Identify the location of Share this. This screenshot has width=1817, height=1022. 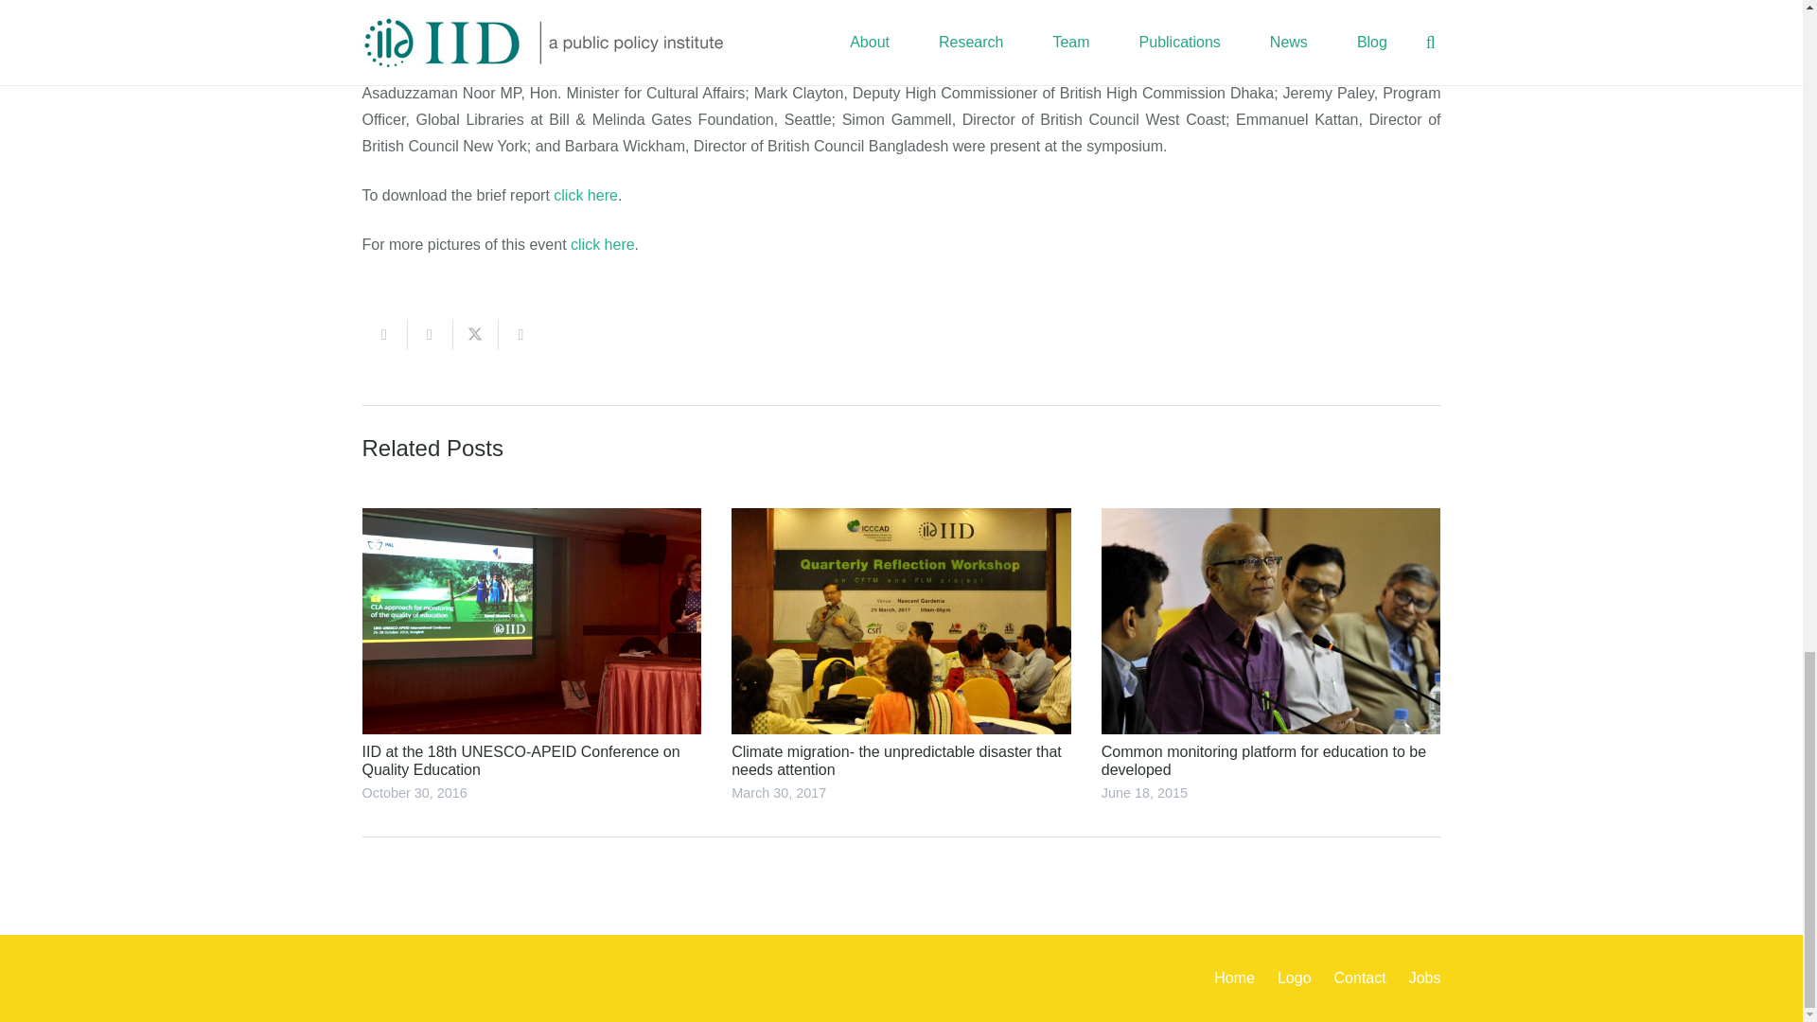
(430, 335).